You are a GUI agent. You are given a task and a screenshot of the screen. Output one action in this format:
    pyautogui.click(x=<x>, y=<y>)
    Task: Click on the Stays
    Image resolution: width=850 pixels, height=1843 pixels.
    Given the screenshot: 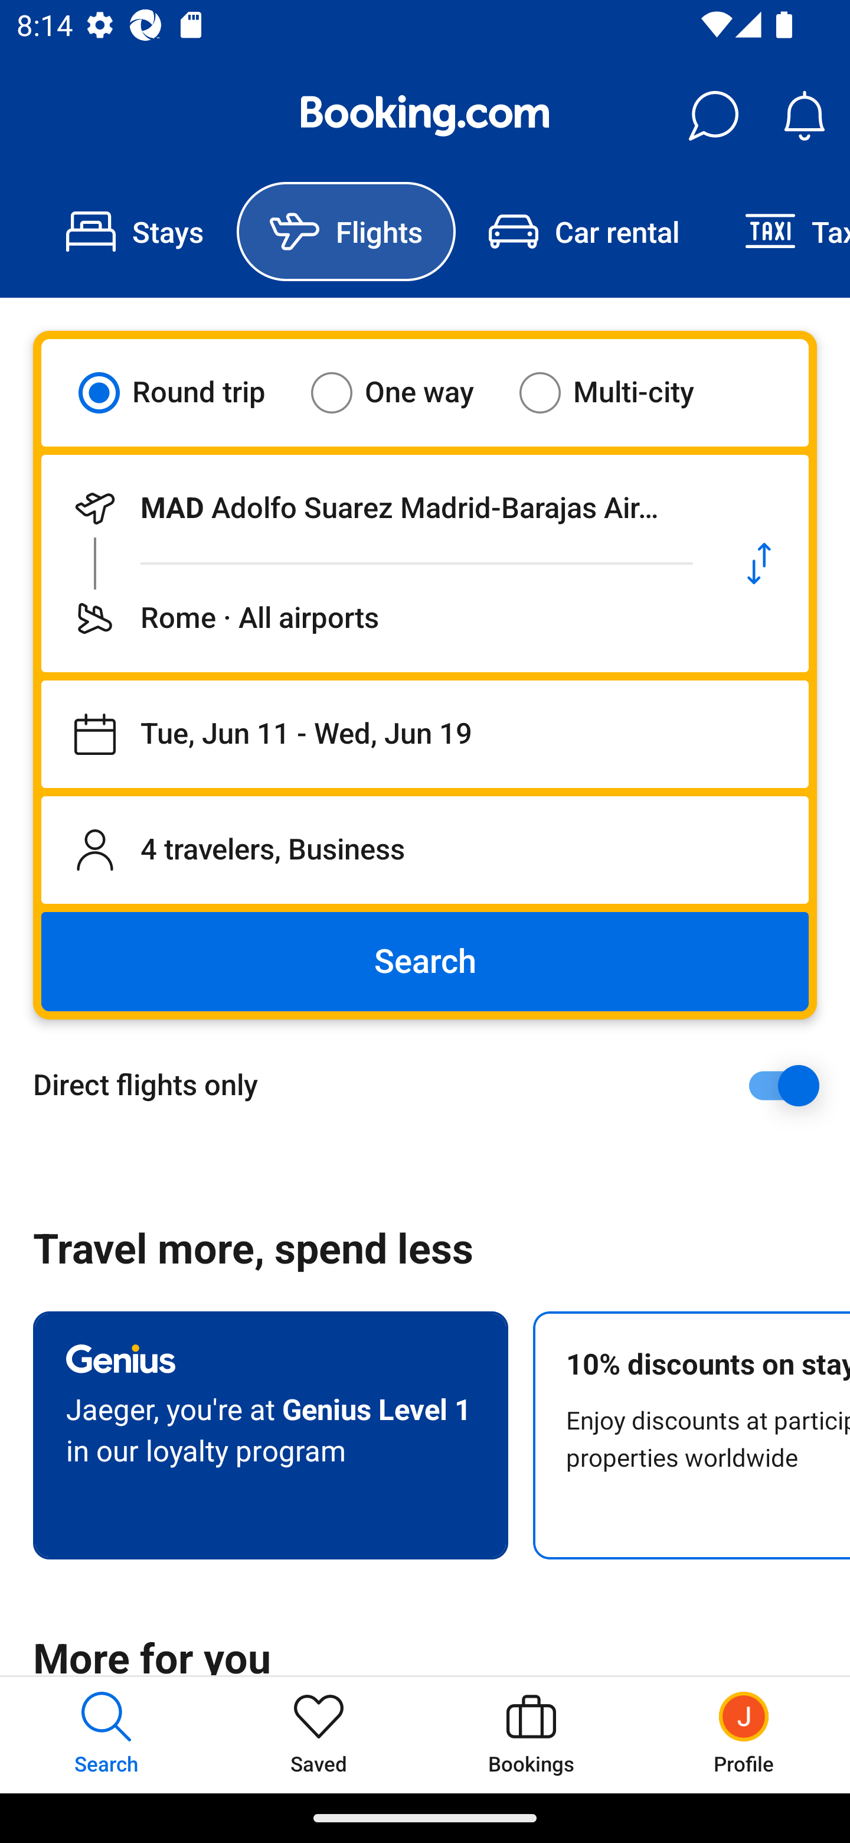 What is the action you would take?
    pyautogui.click(x=135, y=232)
    